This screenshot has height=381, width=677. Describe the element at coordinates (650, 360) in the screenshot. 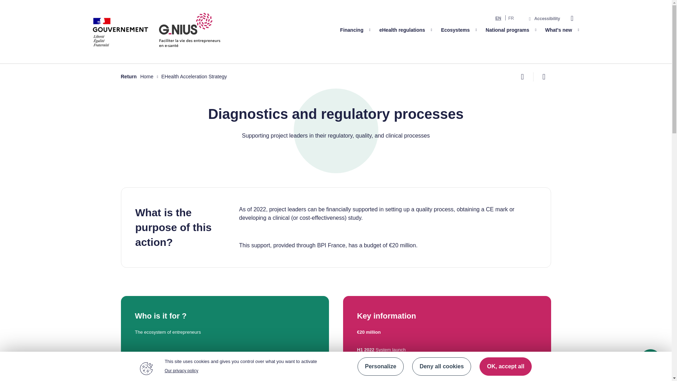

I see `Back to top` at that location.